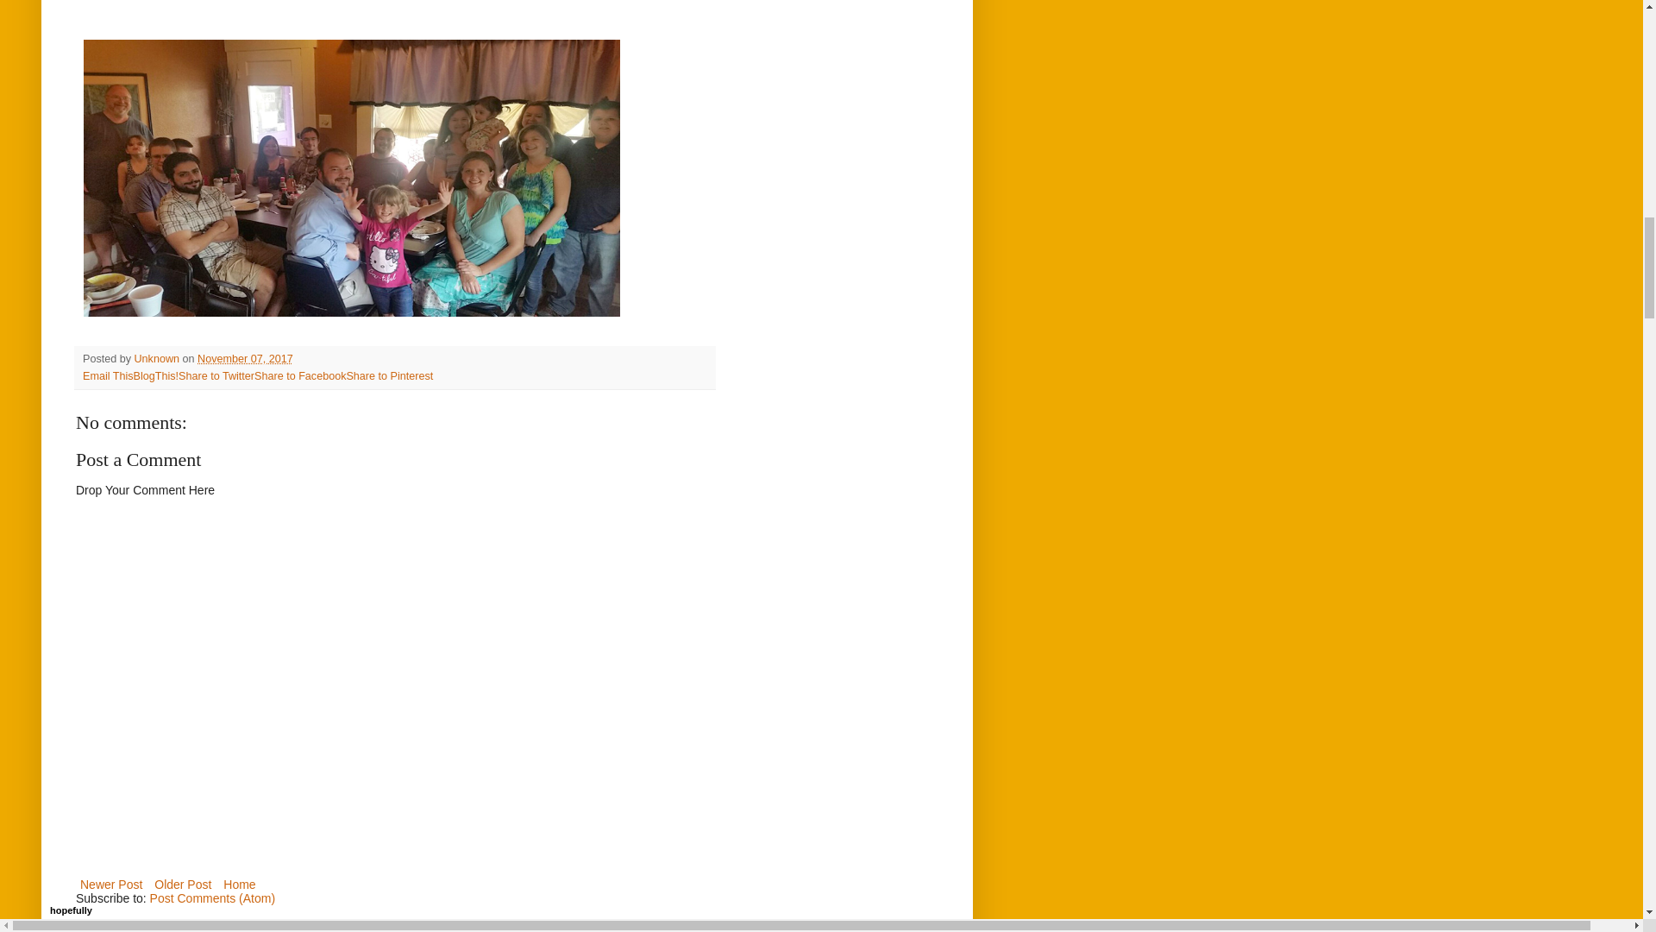 This screenshot has height=932, width=1656. What do you see at coordinates (109, 375) in the screenshot?
I see `Email This` at bounding box center [109, 375].